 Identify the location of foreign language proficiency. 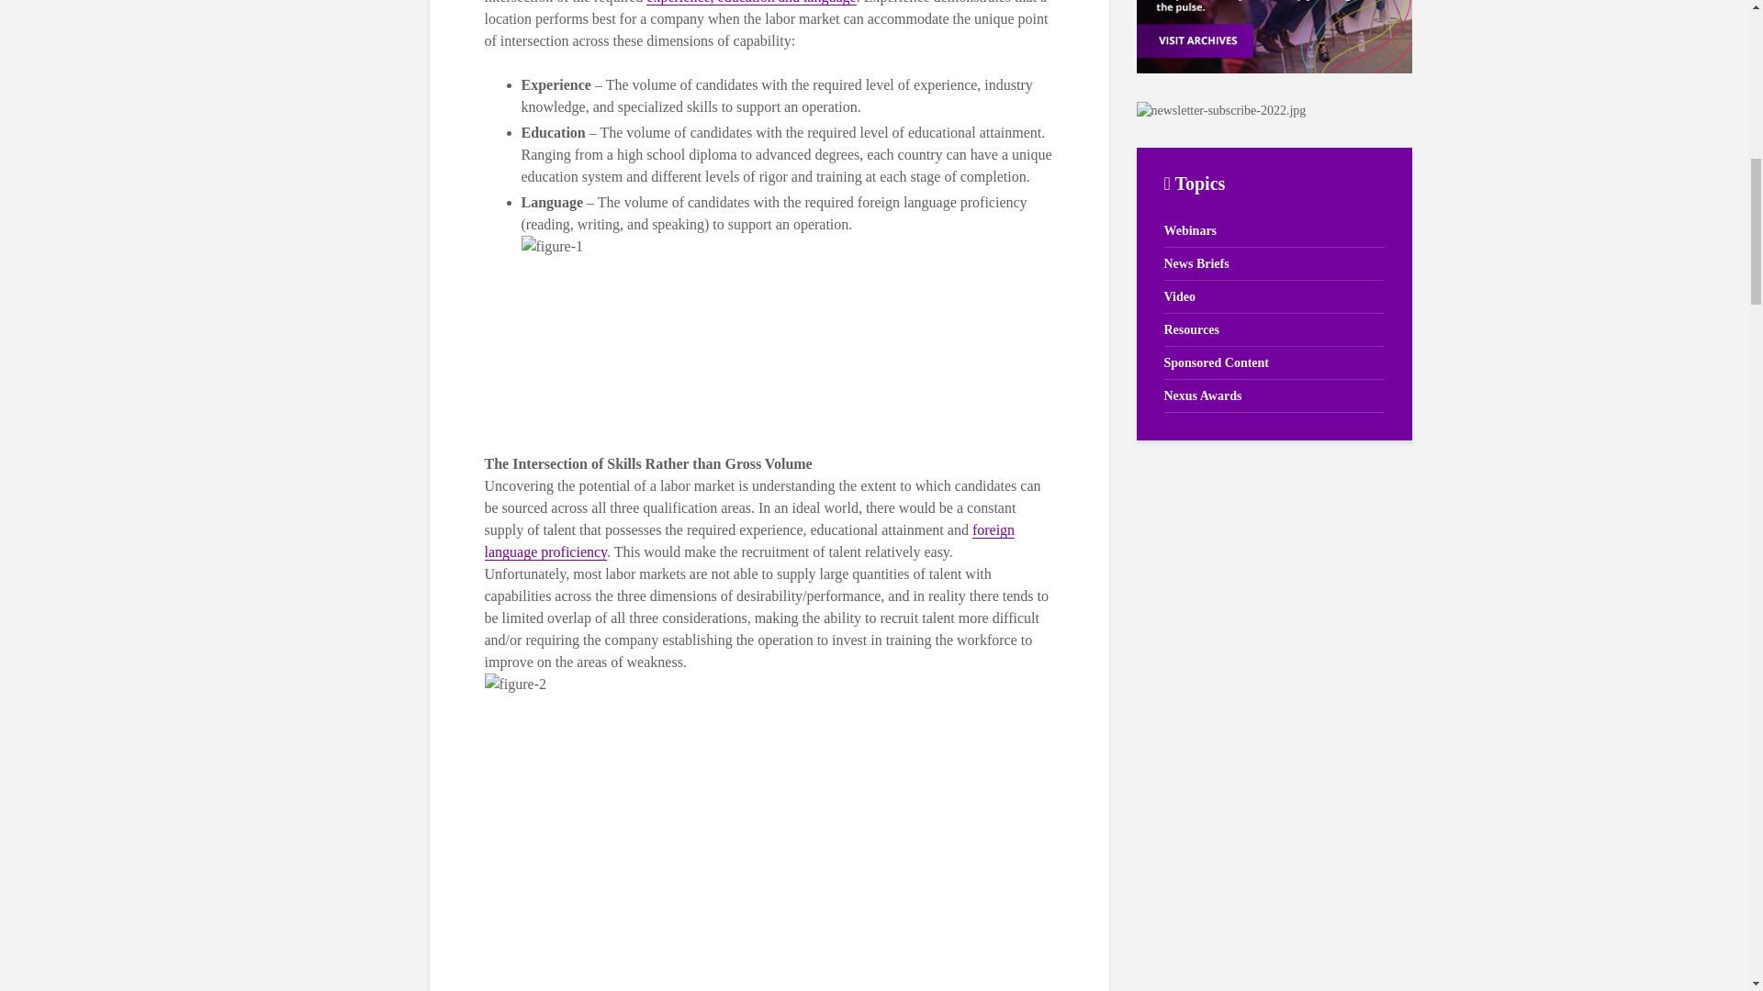
(749, 541).